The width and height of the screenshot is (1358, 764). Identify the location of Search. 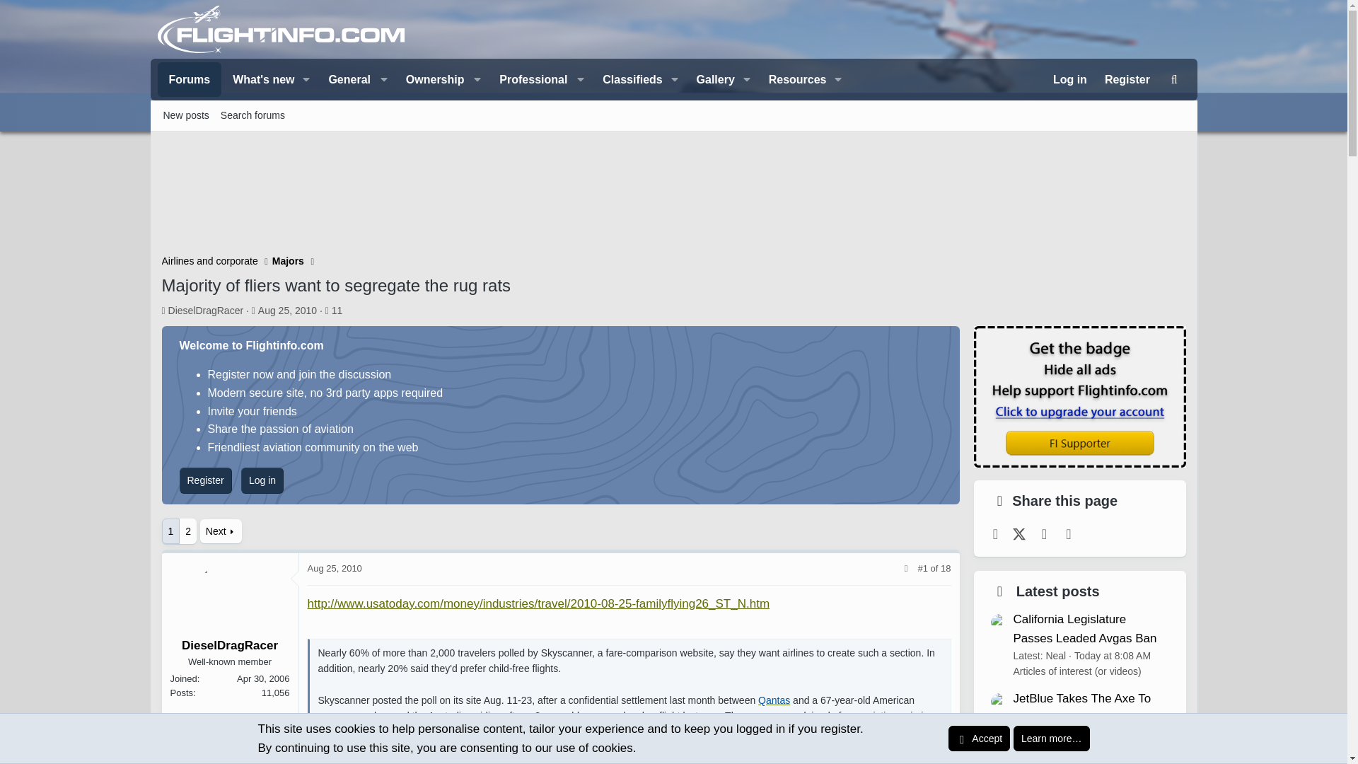
(946, 568).